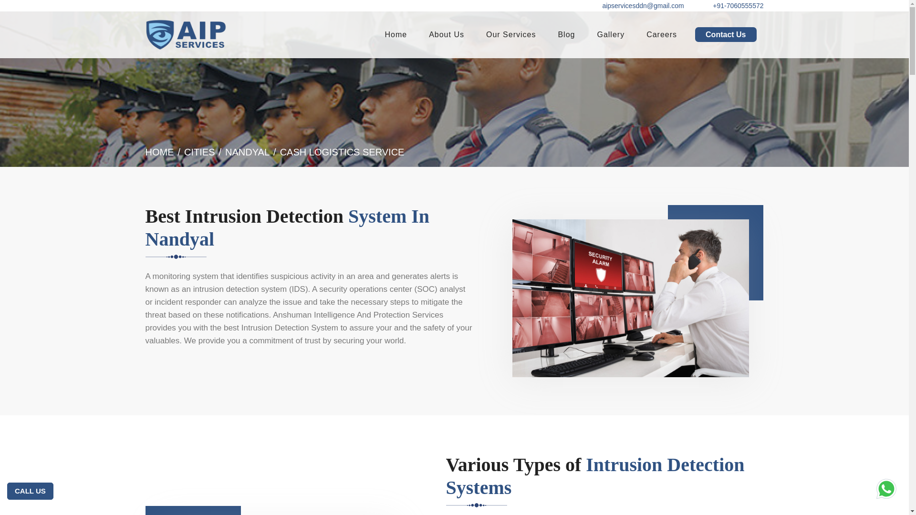 Image resolution: width=916 pixels, height=515 pixels. I want to click on Anshuman Protection And Intelligence Services, so click(396, 34).